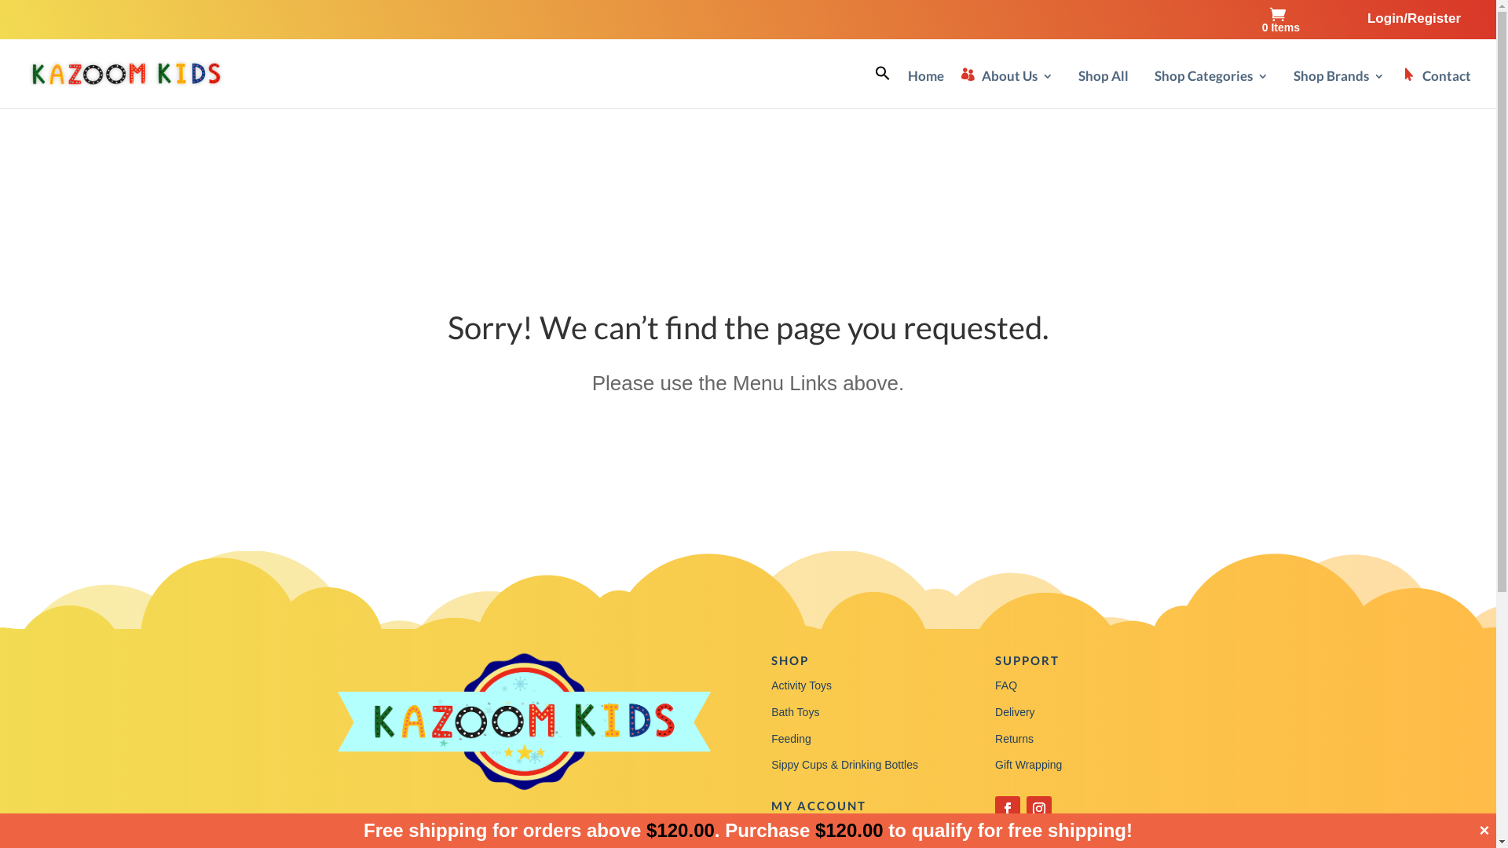  Describe the element at coordinates (1100, 90) in the screenshot. I see `Shop All` at that location.